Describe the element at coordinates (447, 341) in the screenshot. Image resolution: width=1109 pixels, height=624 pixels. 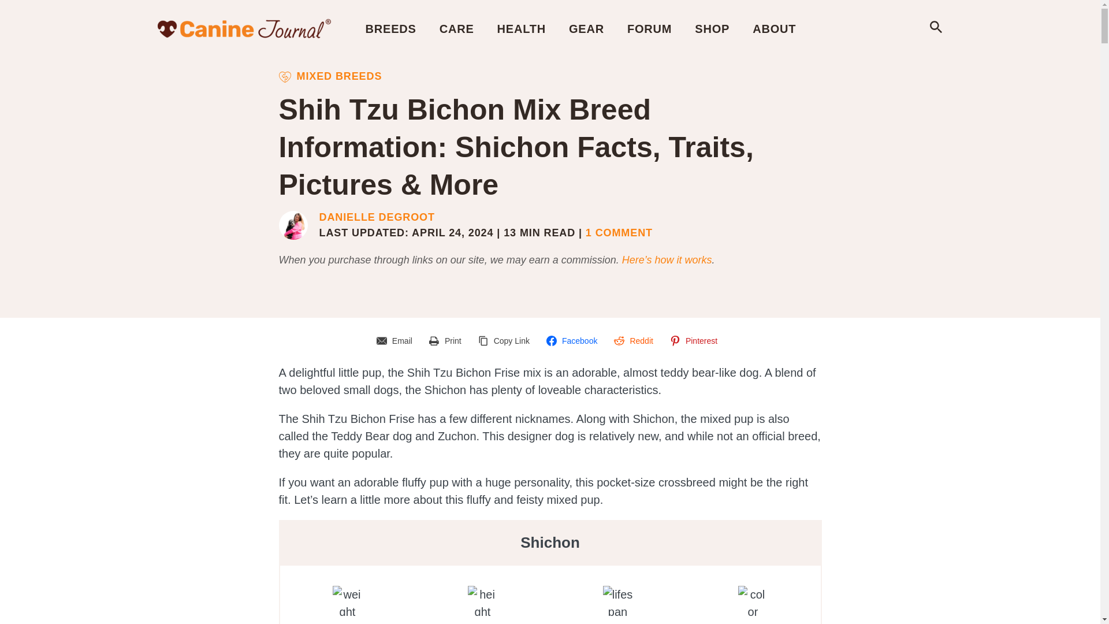
I see `Share on Print` at that location.